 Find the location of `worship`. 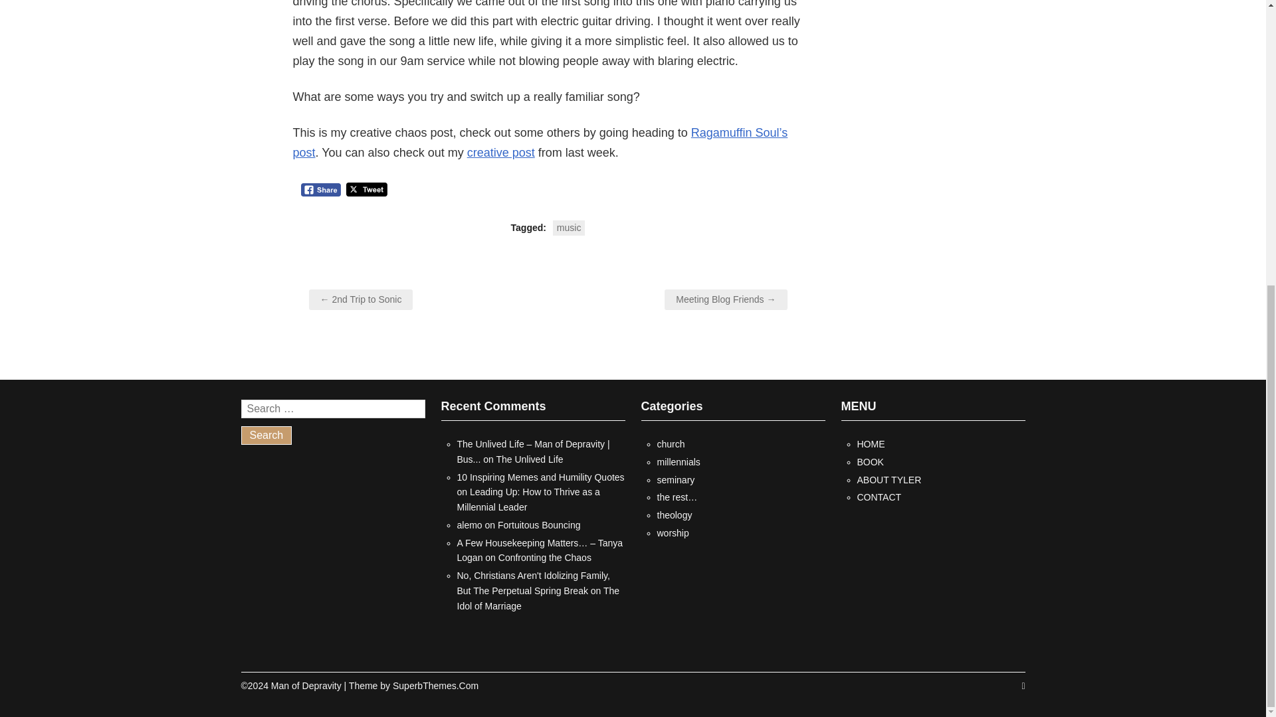

worship is located at coordinates (673, 532).